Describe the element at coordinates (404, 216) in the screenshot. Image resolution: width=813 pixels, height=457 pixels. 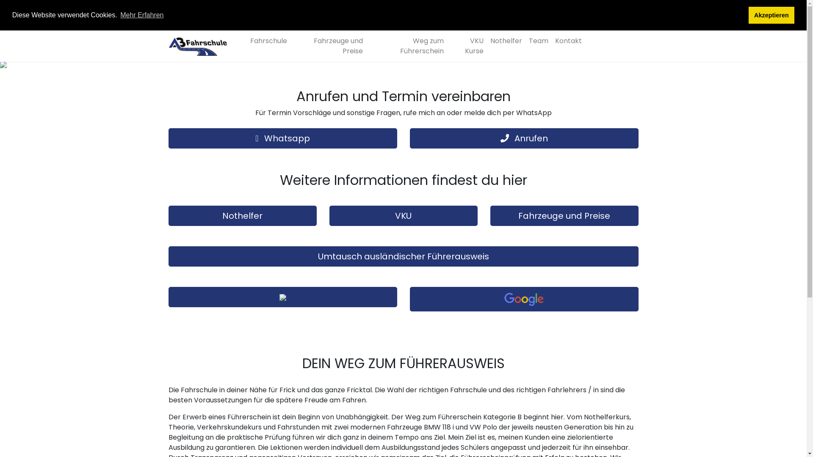
I see `VKU` at that location.